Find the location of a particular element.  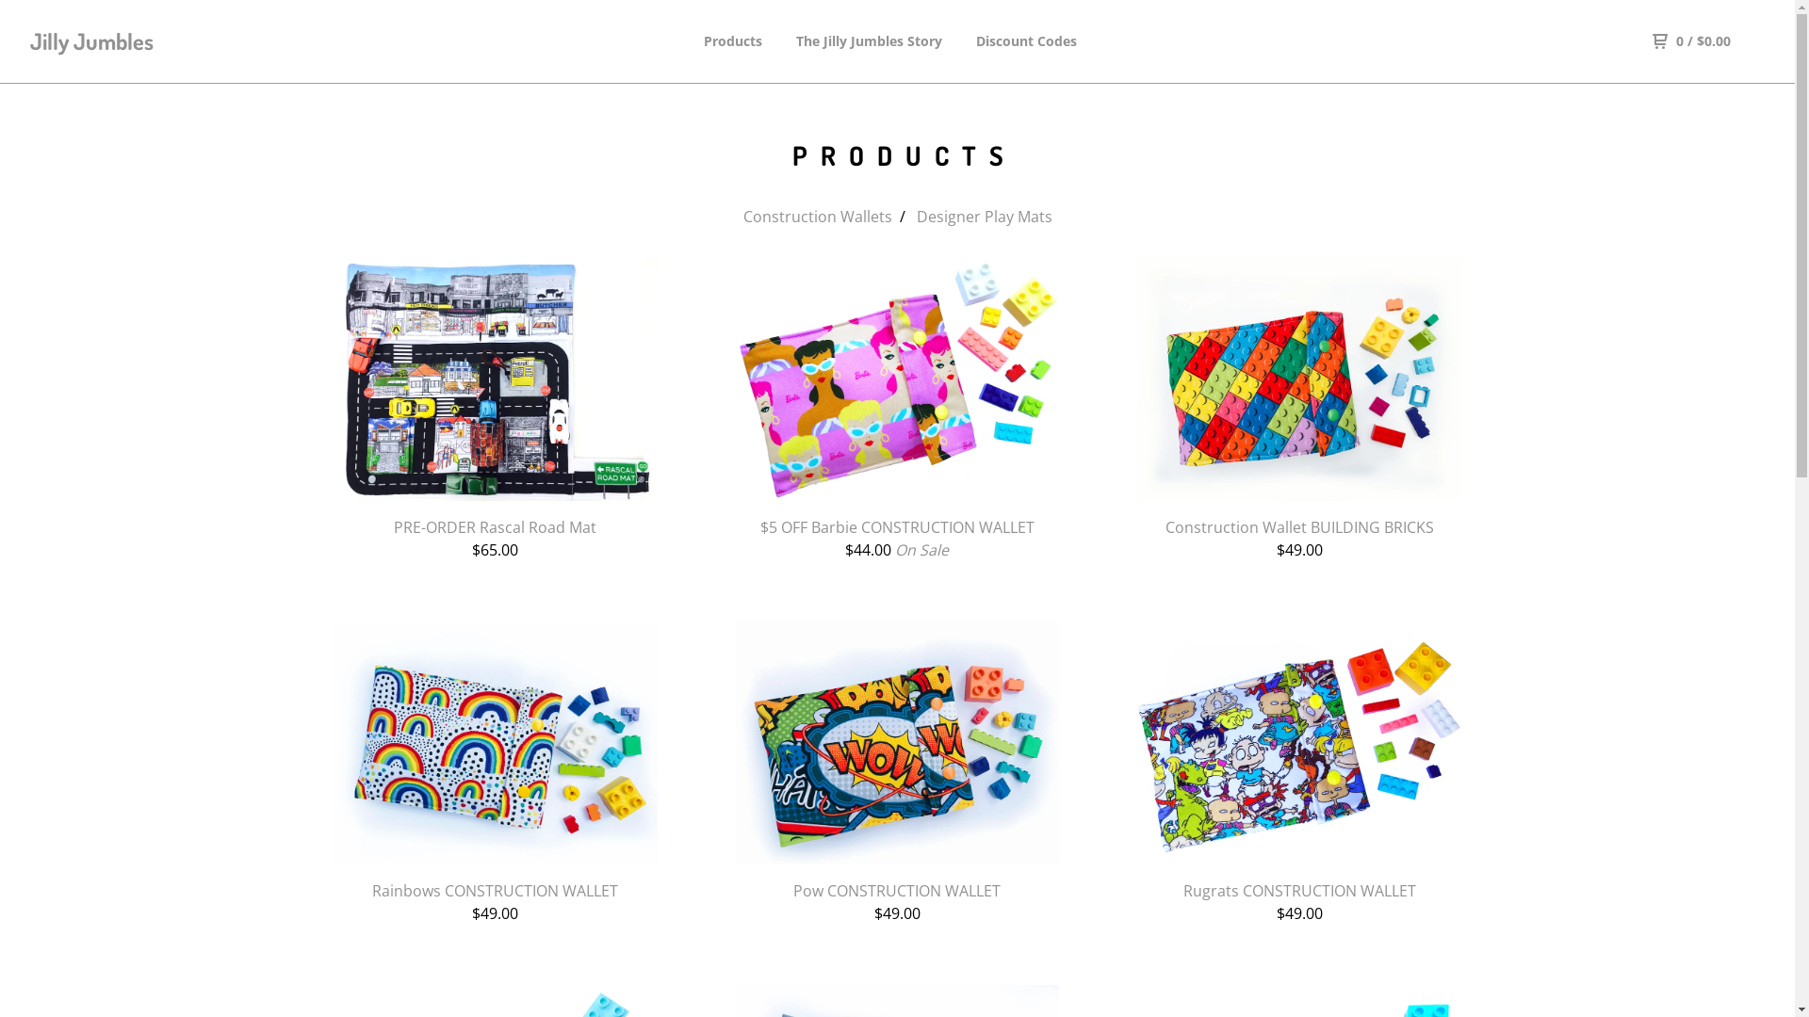

Rainbows CONSTRUCTION WALLET
$49.00 is located at coordinates (496, 773).